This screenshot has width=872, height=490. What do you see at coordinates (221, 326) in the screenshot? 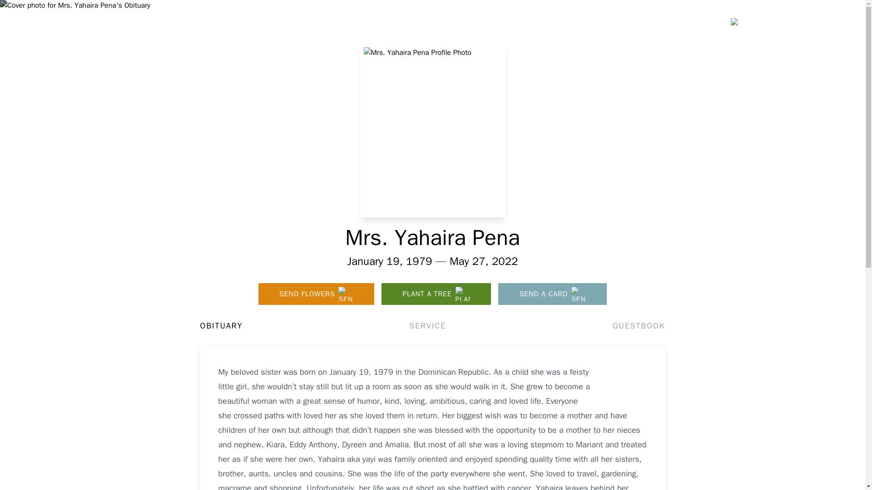
I see `OBITUARY` at bounding box center [221, 326].